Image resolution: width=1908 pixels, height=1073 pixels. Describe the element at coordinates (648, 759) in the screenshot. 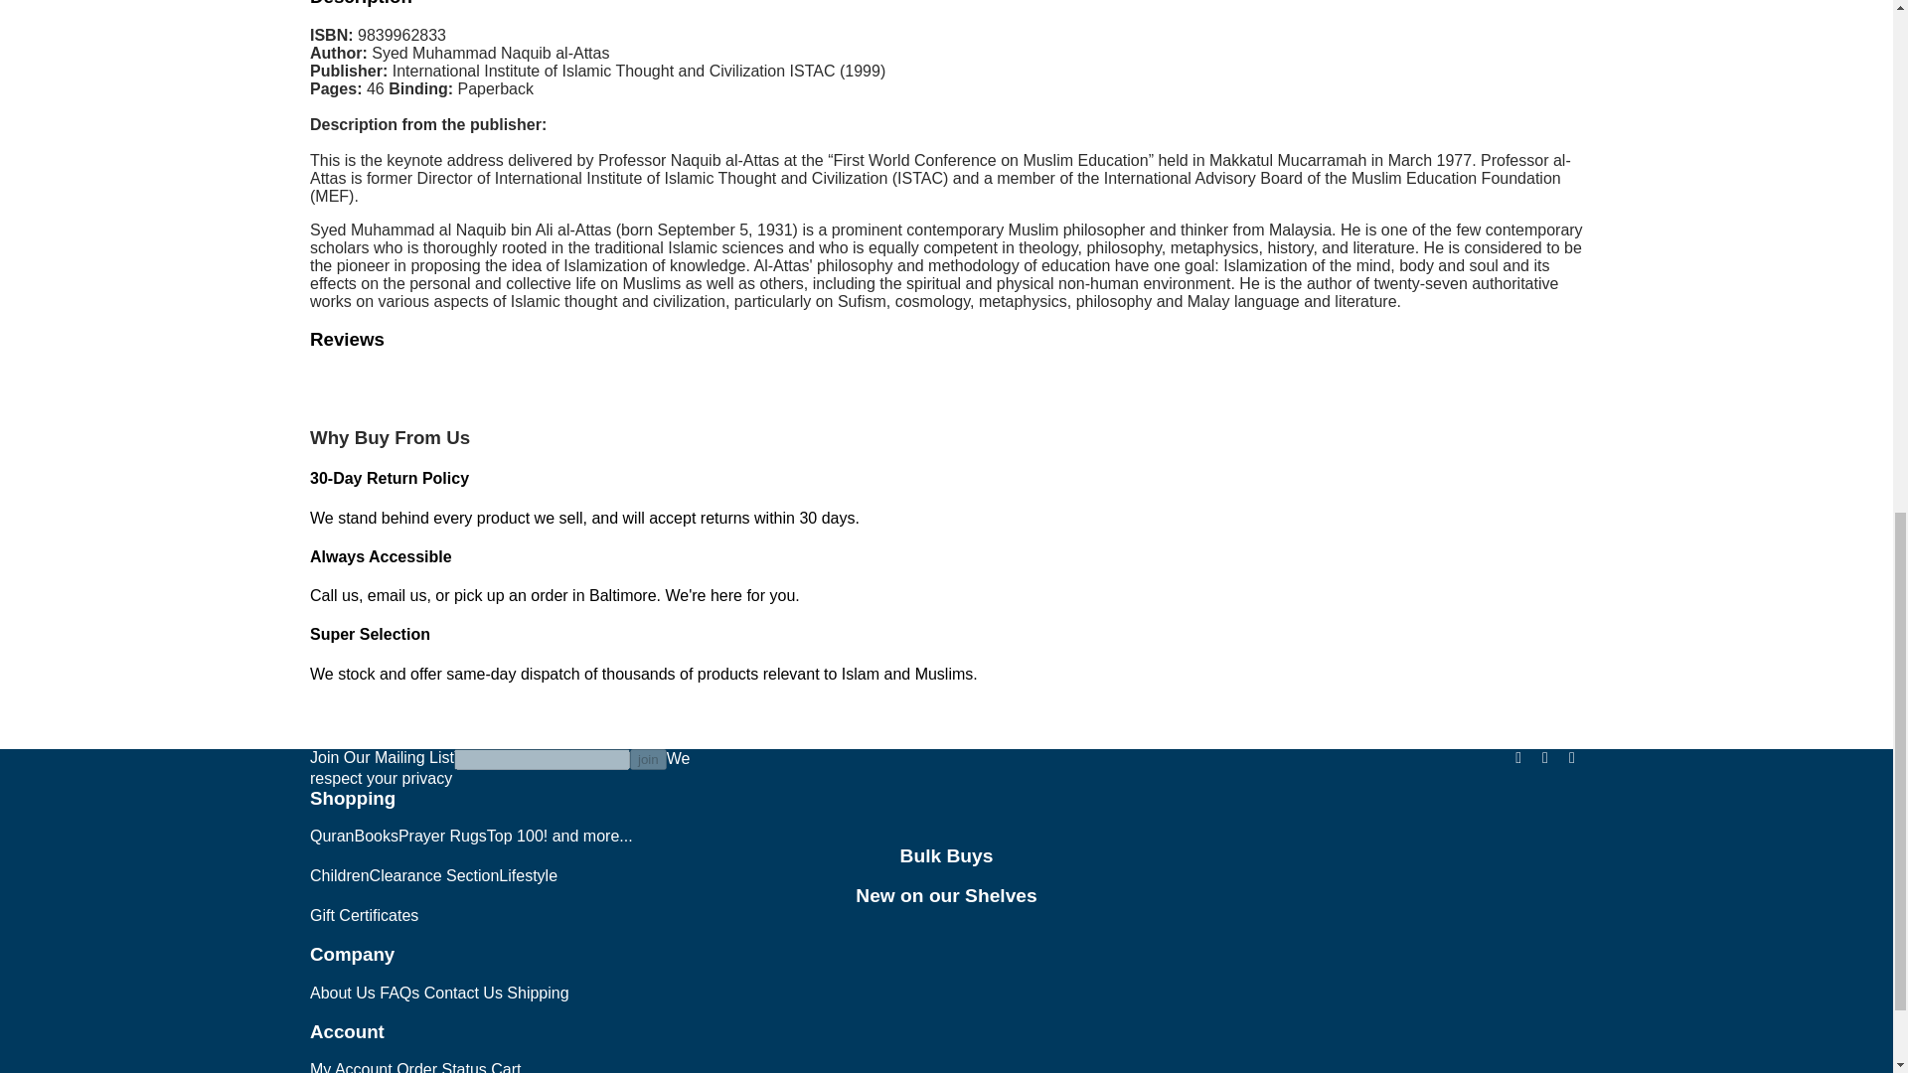

I see `join` at that location.